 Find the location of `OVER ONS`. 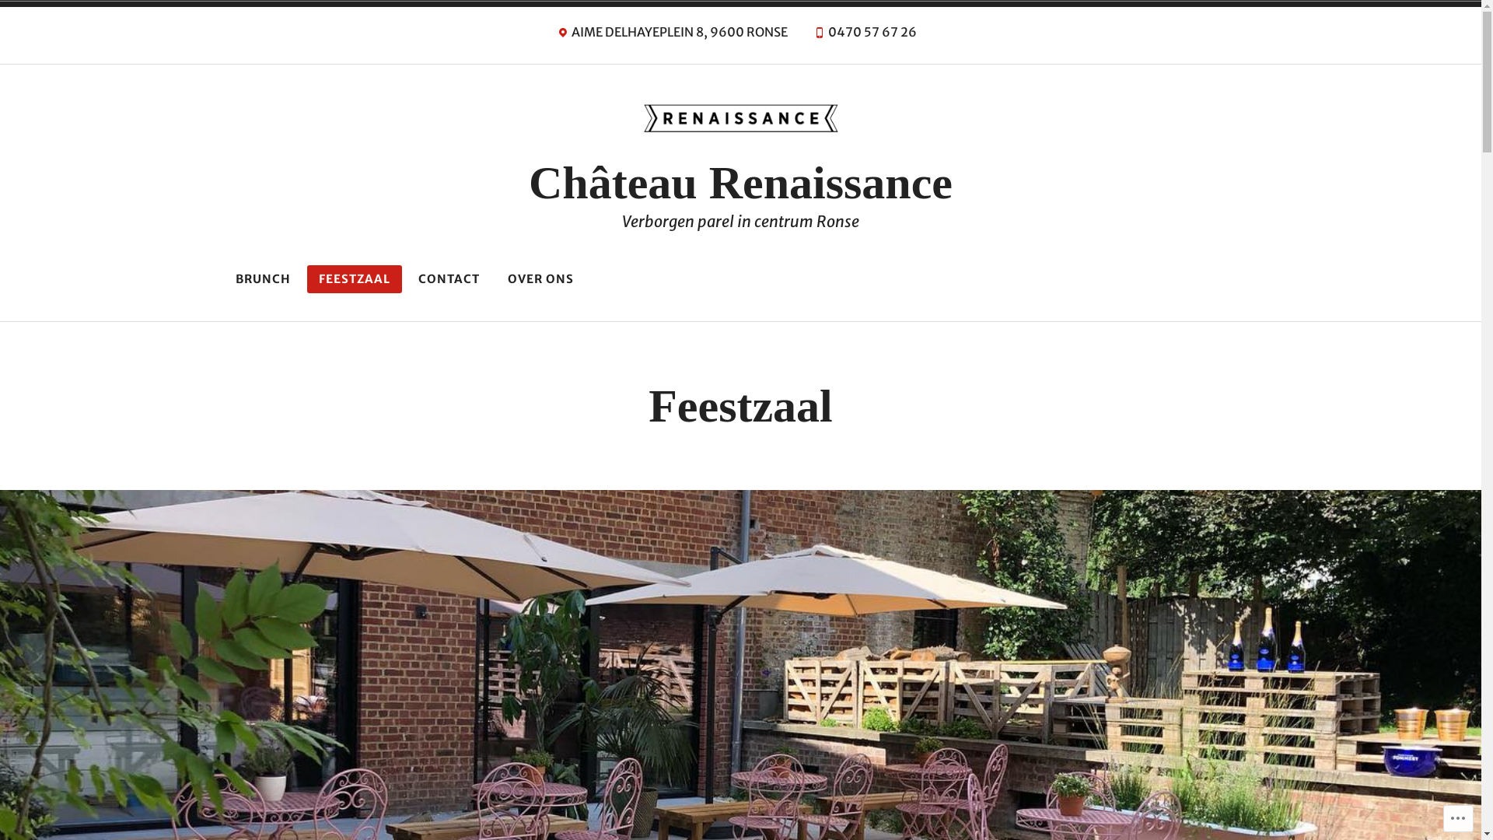

OVER ONS is located at coordinates (541, 279).